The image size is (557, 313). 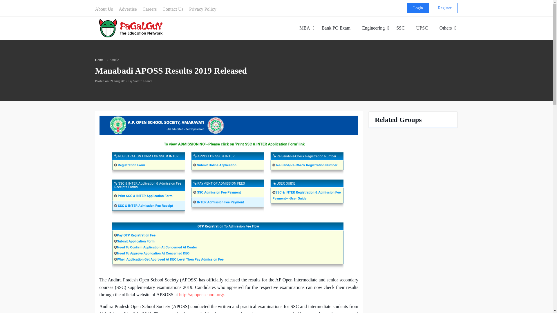 What do you see at coordinates (445, 8) in the screenshot?
I see `Register` at bounding box center [445, 8].